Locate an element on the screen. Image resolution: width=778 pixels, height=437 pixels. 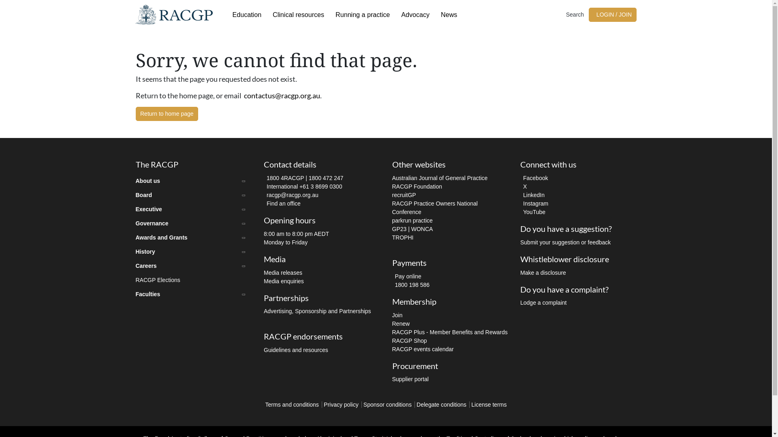
Board is located at coordinates (194, 195).